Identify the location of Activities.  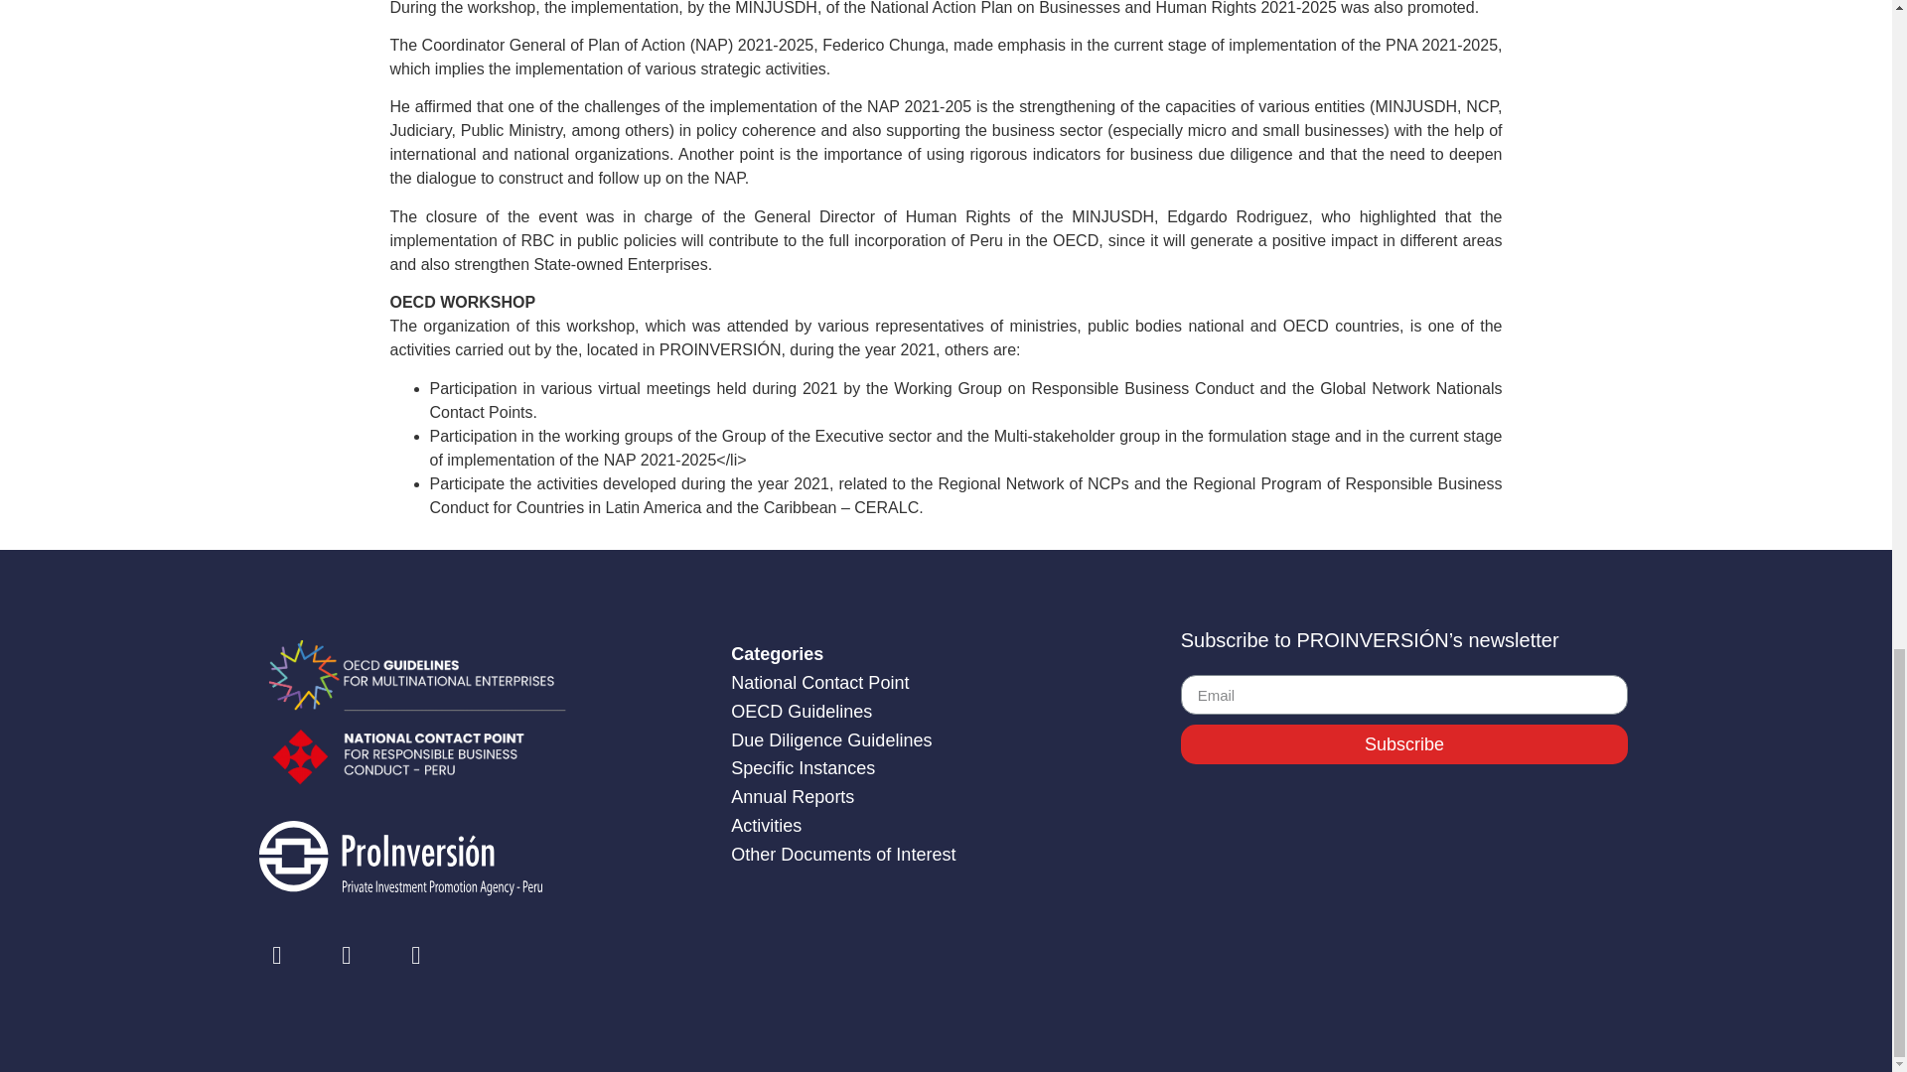
(765, 826).